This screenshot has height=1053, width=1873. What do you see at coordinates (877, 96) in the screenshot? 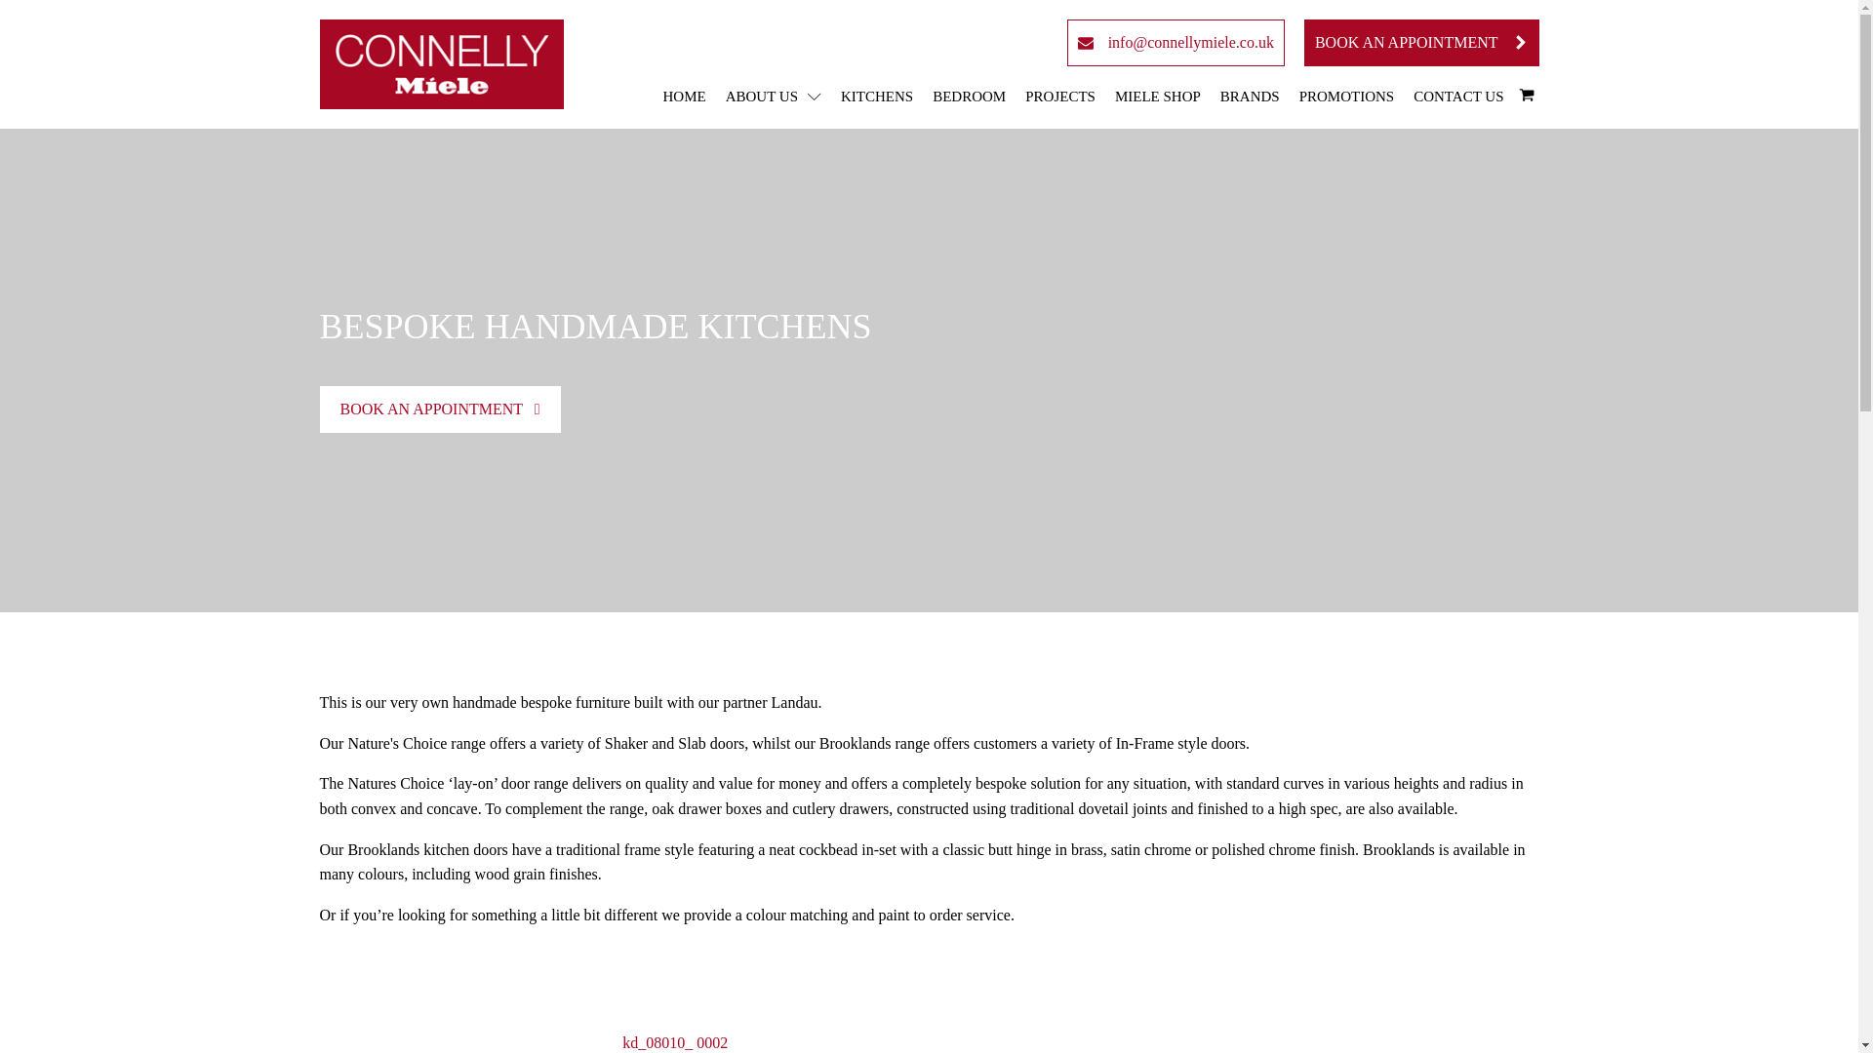
I see `KITCHENS` at bounding box center [877, 96].